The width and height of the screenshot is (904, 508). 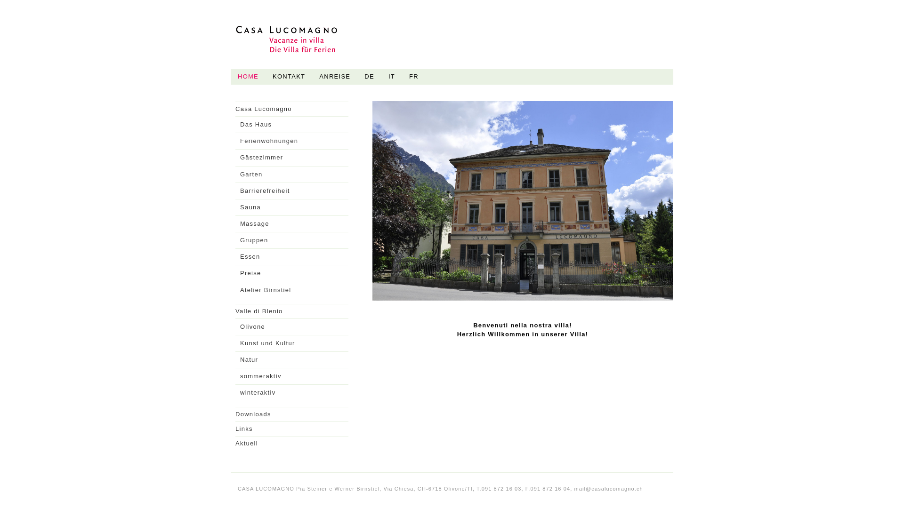 I want to click on HOME, so click(x=248, y=77).